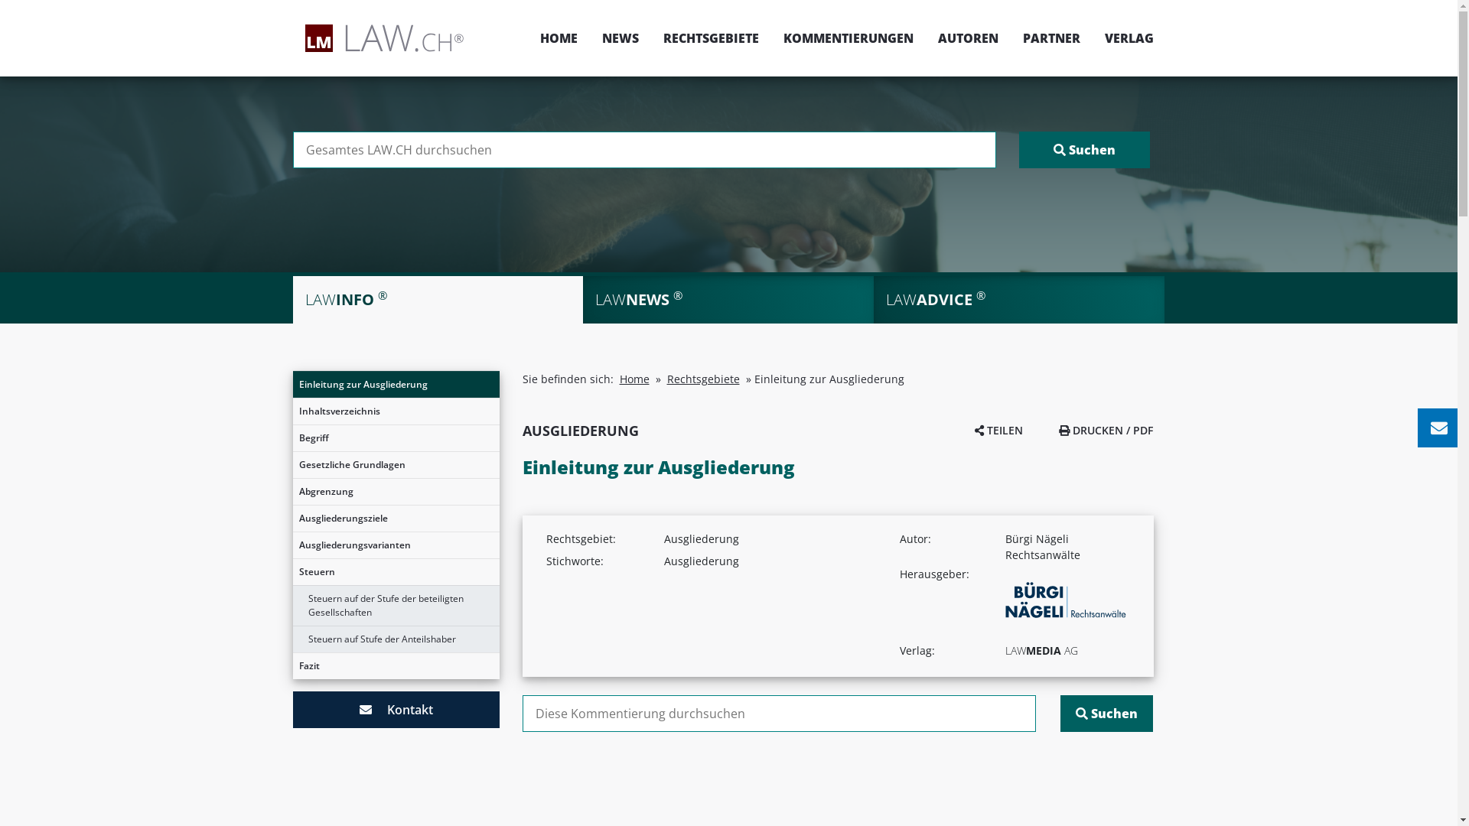  I want to click on RECHTSGEBIETE, so click(710, 38).